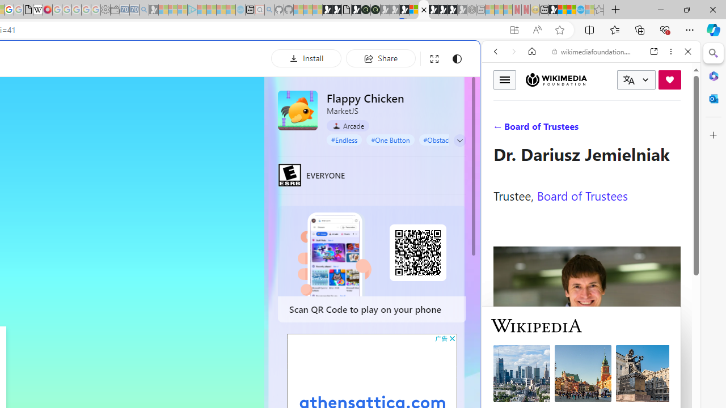  What do you see at coordinates (390, 139) in the screenshot?
I see `#One Button` at bounding box center [390, 139].